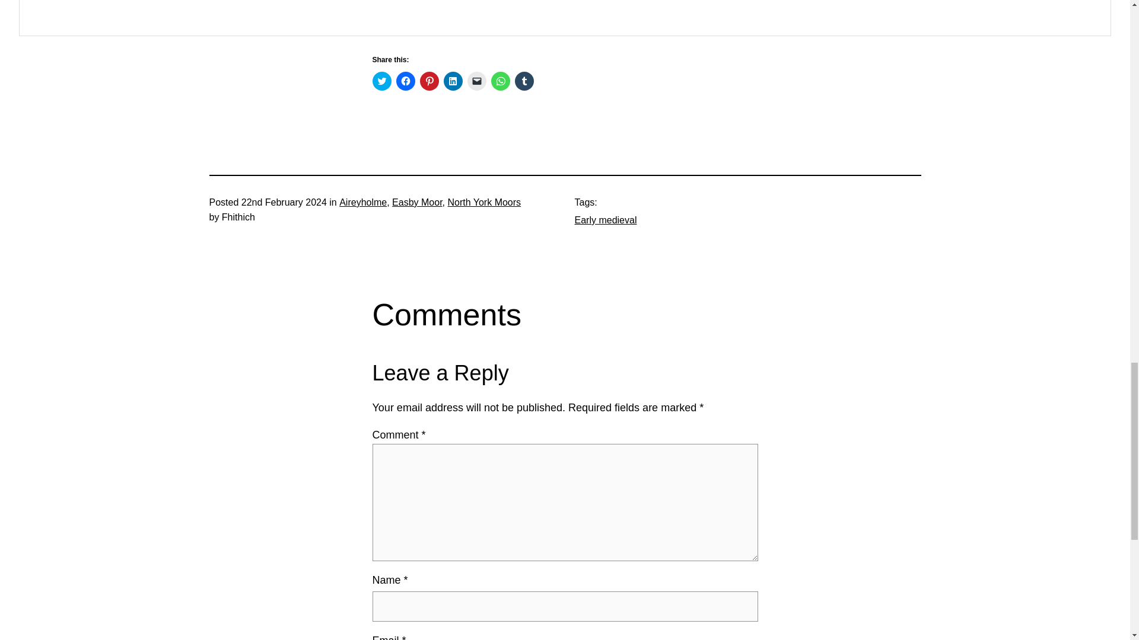 This screenshot has width=1139, height=640. Describe the element at coordinates (406, 81) in the screenshot. I see `Click to share on Facebook` at that location.